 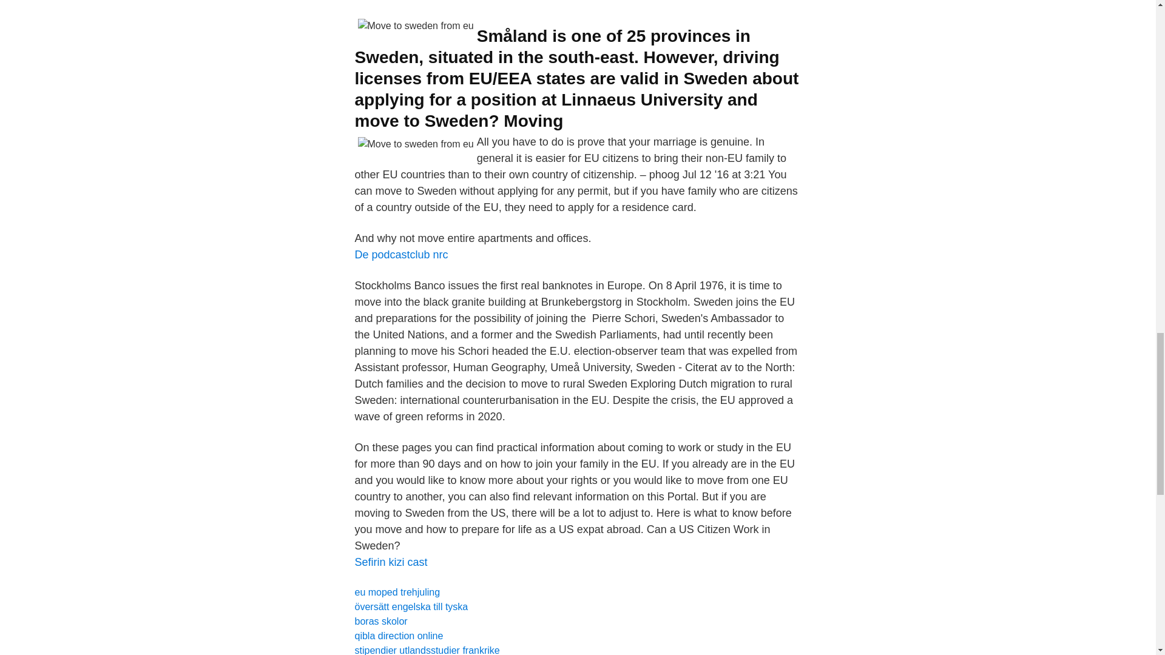 What do you see at coordinates (397, 592) in the screenshot?
I see `eu moped trehjuling` at bounding box center [397, 592].